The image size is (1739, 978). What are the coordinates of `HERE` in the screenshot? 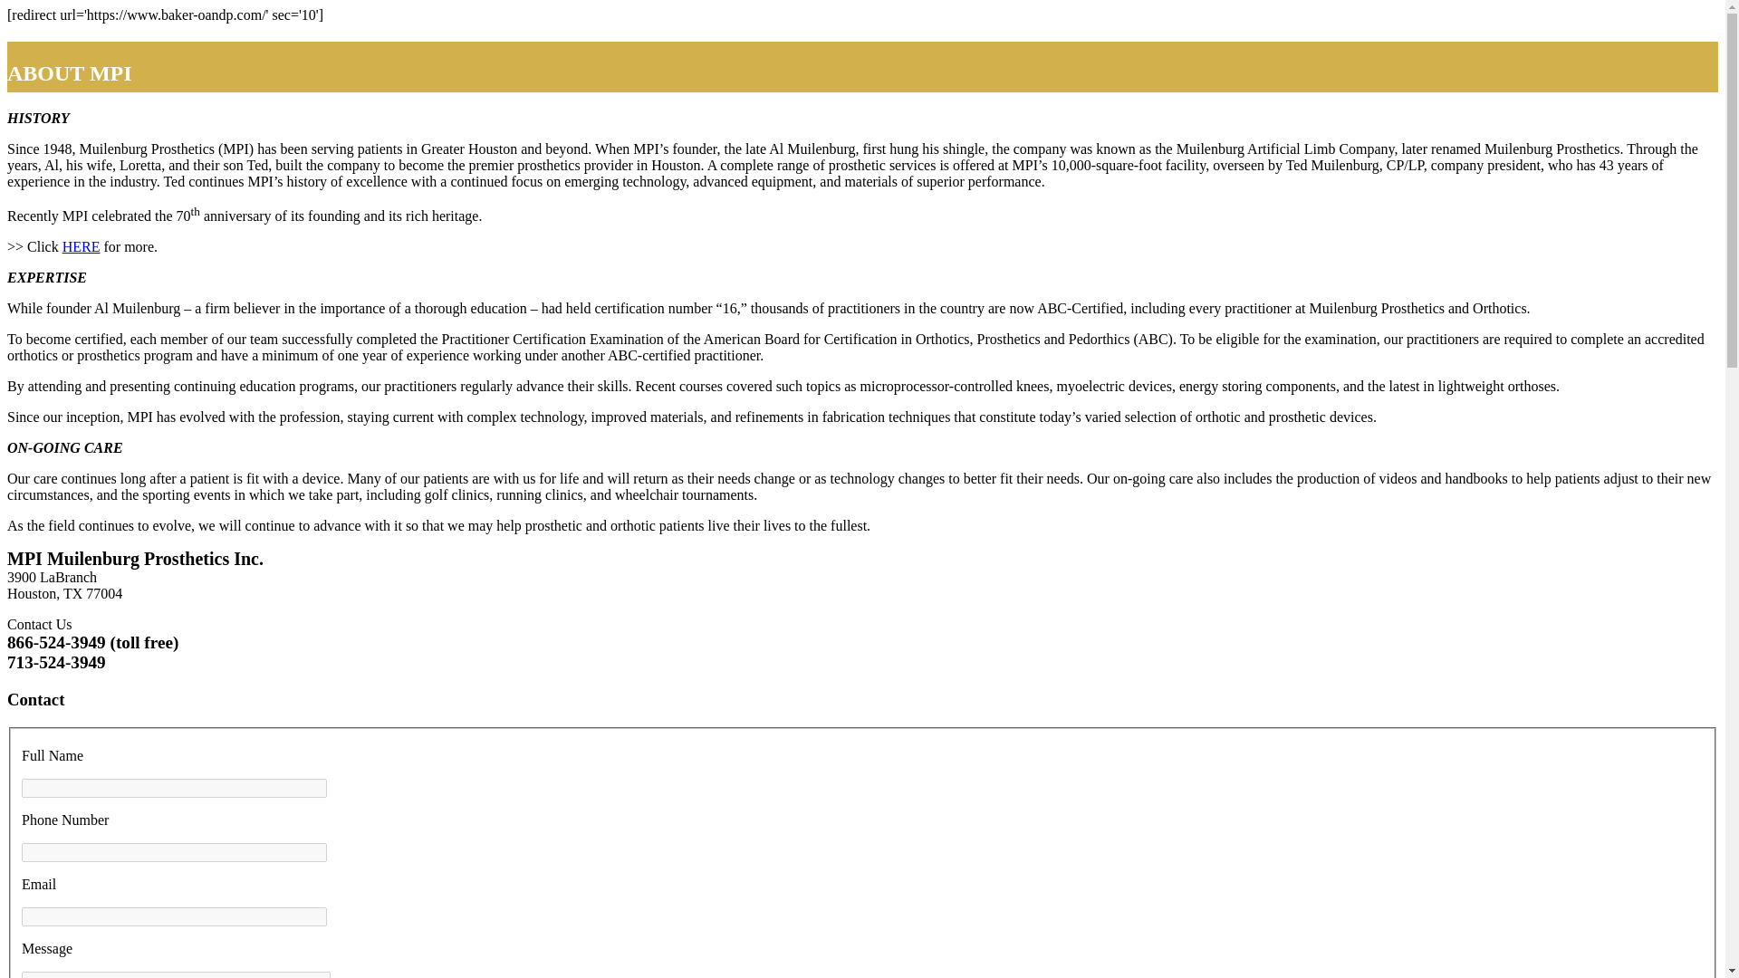 It's located at (82, 246).